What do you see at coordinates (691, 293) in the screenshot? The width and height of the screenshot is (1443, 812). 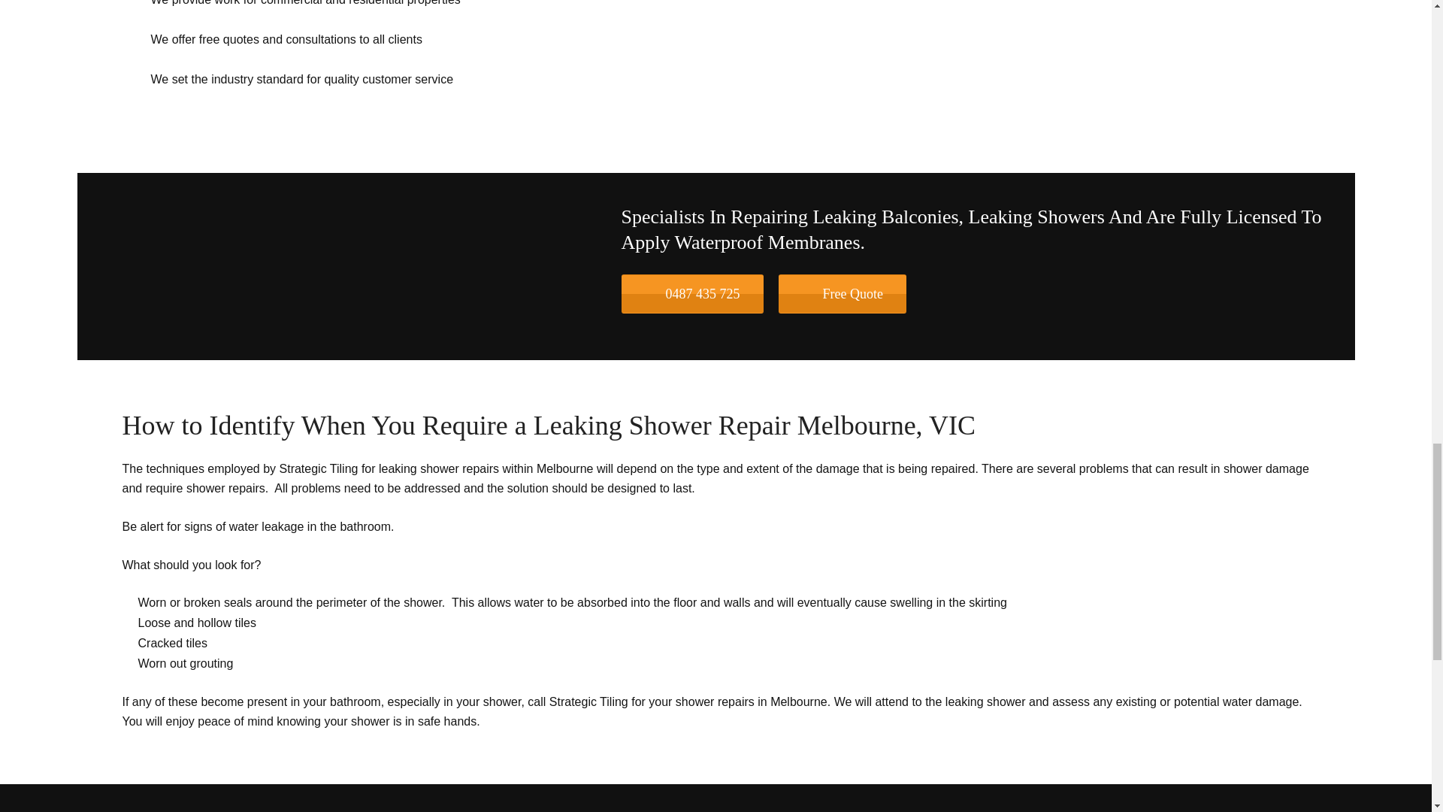 I see `0487 435 725` at bounding box center [691, 293].